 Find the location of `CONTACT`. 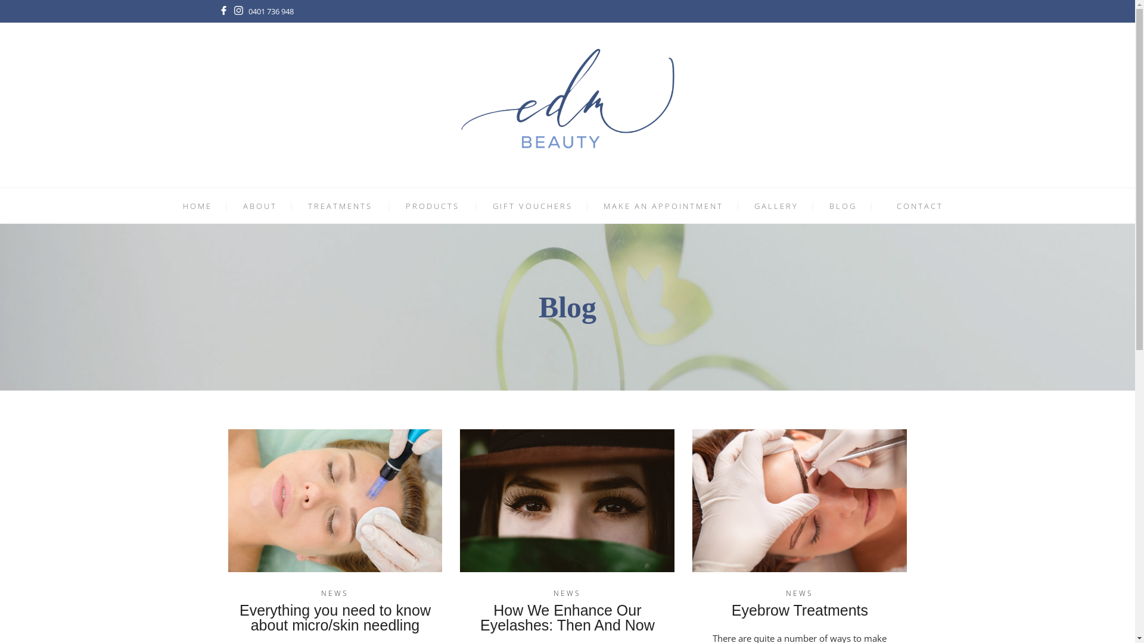

CONTACT is located at coordinates (920, 206).